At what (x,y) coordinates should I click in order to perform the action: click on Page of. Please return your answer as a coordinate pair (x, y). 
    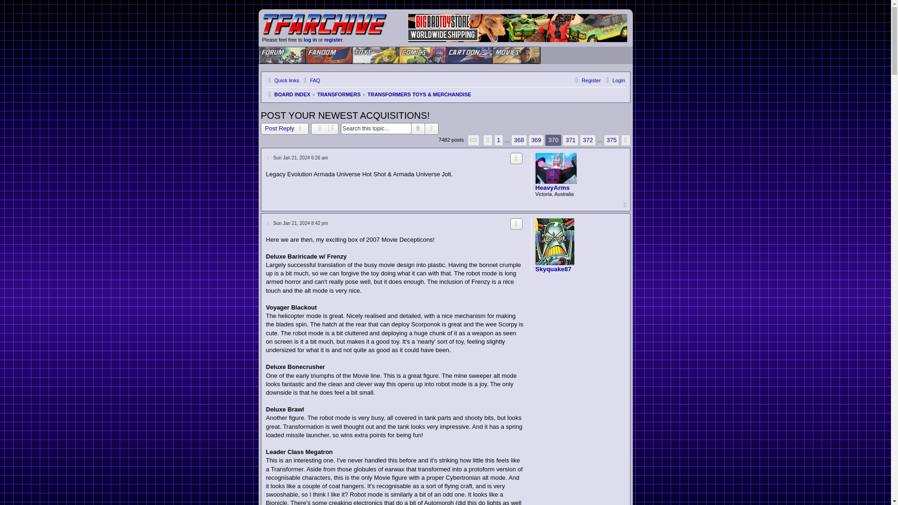
    Looking at the image, I should click on (473, 140).